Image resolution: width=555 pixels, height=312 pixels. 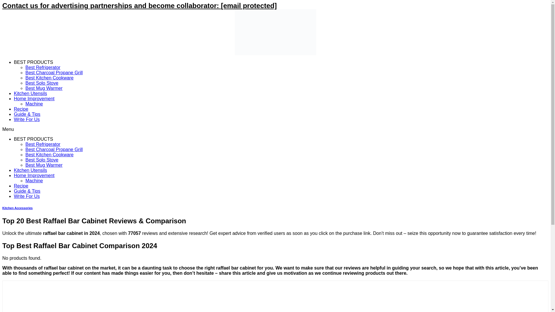 What do you see at coordinates (34, 98) in the screenshot?
I see `Home Improvement` at bounding box center [34, 98].